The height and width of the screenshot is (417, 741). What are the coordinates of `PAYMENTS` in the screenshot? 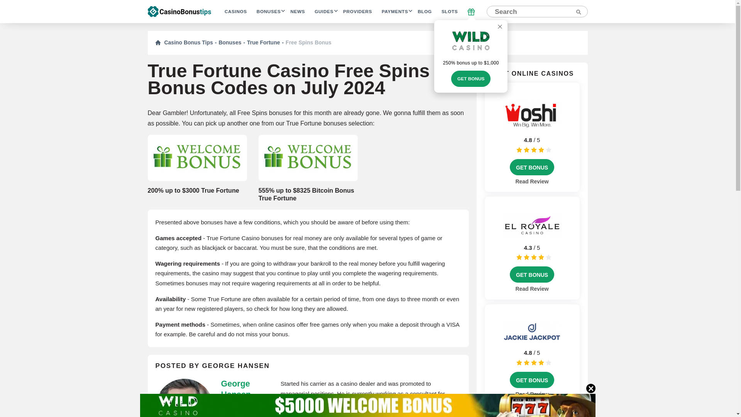 It's located at (394, 12).